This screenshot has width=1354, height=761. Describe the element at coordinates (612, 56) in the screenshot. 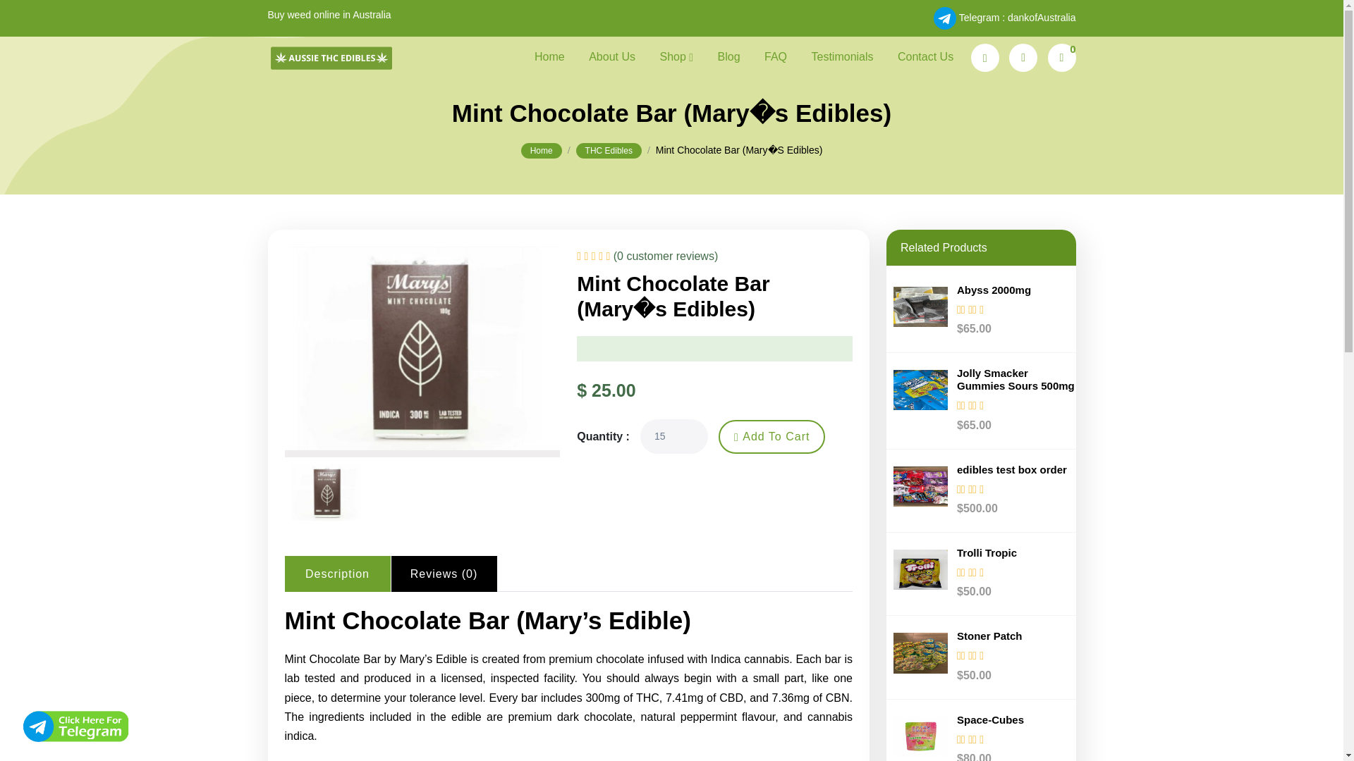

I see `About Us` at that location.